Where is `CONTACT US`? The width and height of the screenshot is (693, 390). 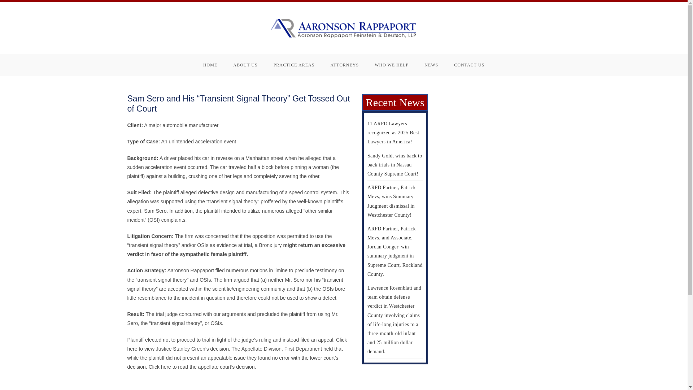
CONTACT US is located at coordinates (469, 65).